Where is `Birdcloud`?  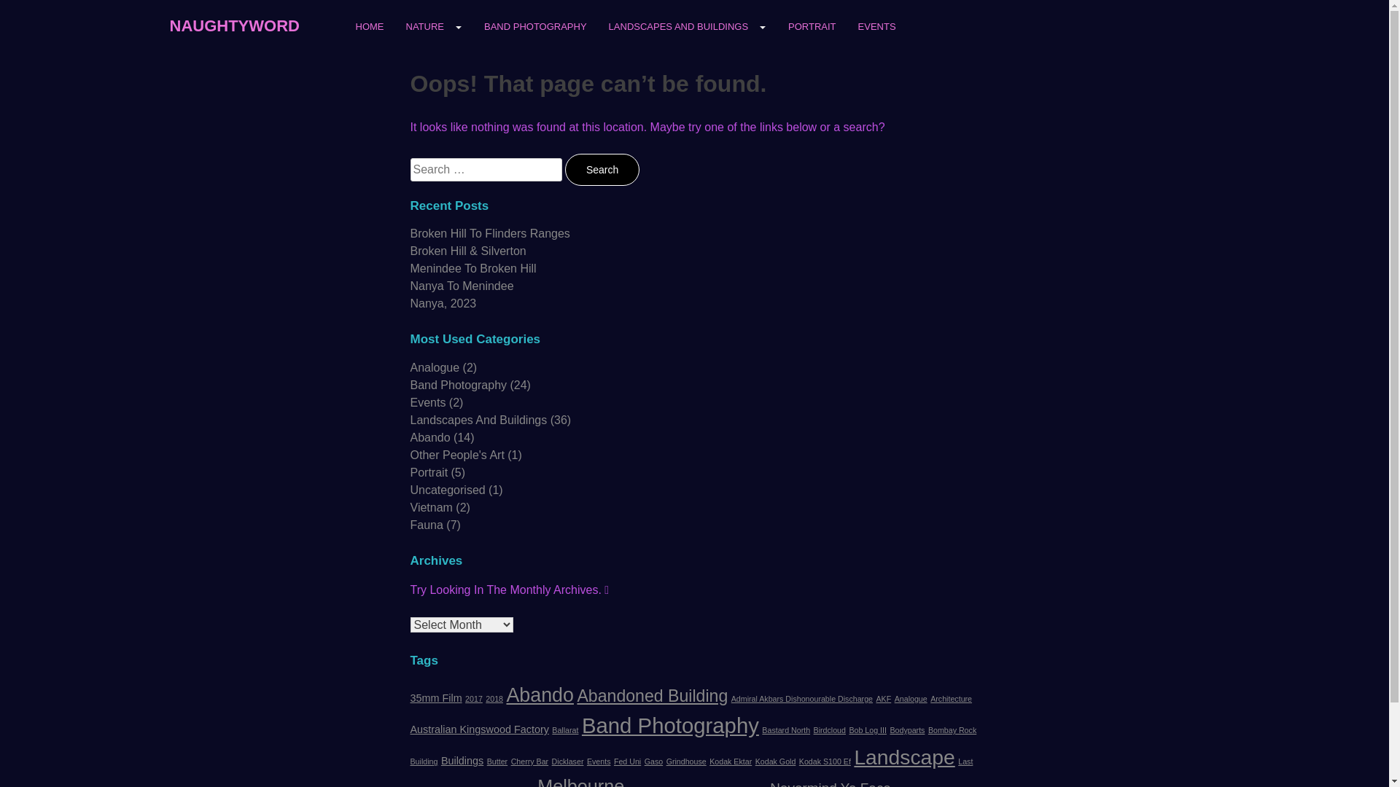 Birdcloud is located at coordinates (830, 730).